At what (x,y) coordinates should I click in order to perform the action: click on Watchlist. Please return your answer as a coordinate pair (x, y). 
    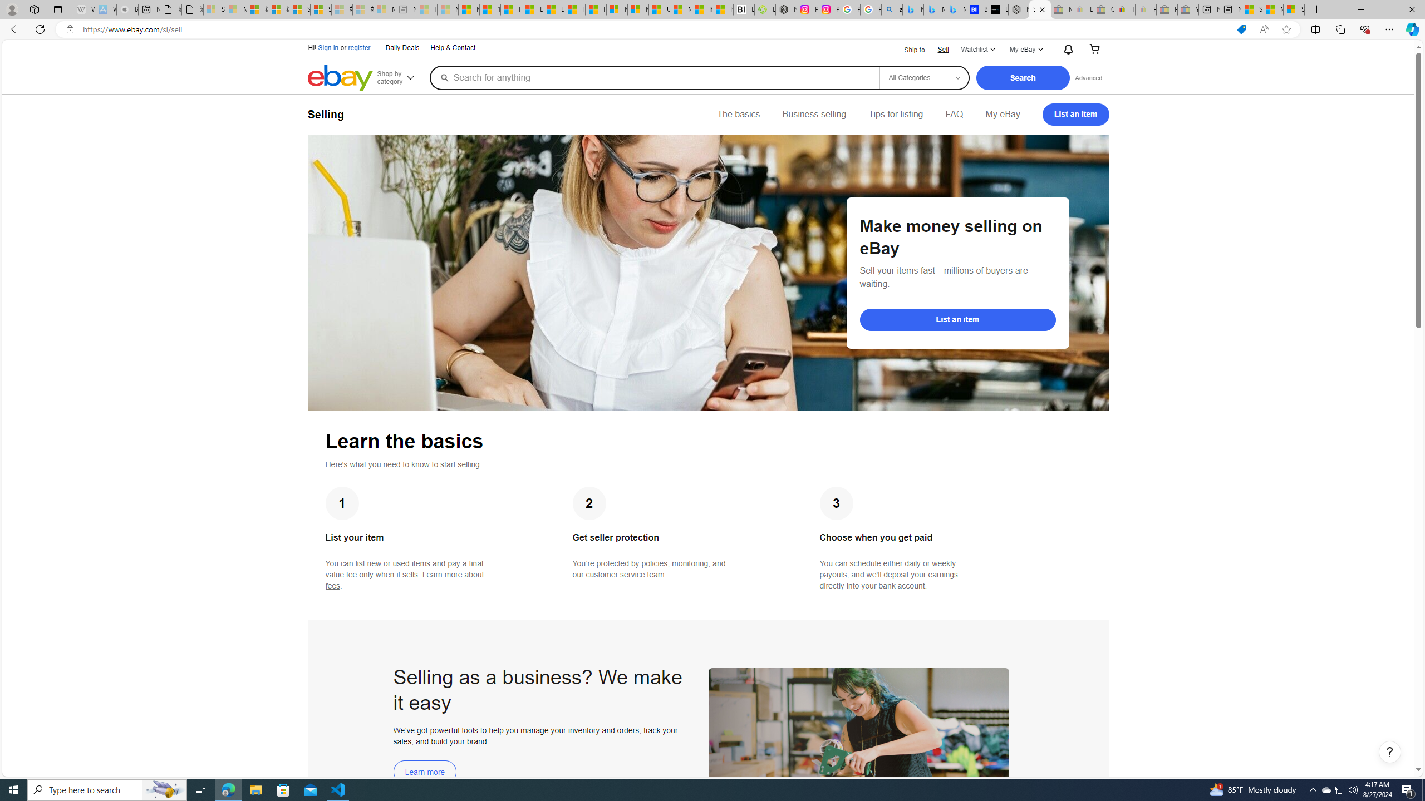
    Looking at the image, I should click on (977, 50).